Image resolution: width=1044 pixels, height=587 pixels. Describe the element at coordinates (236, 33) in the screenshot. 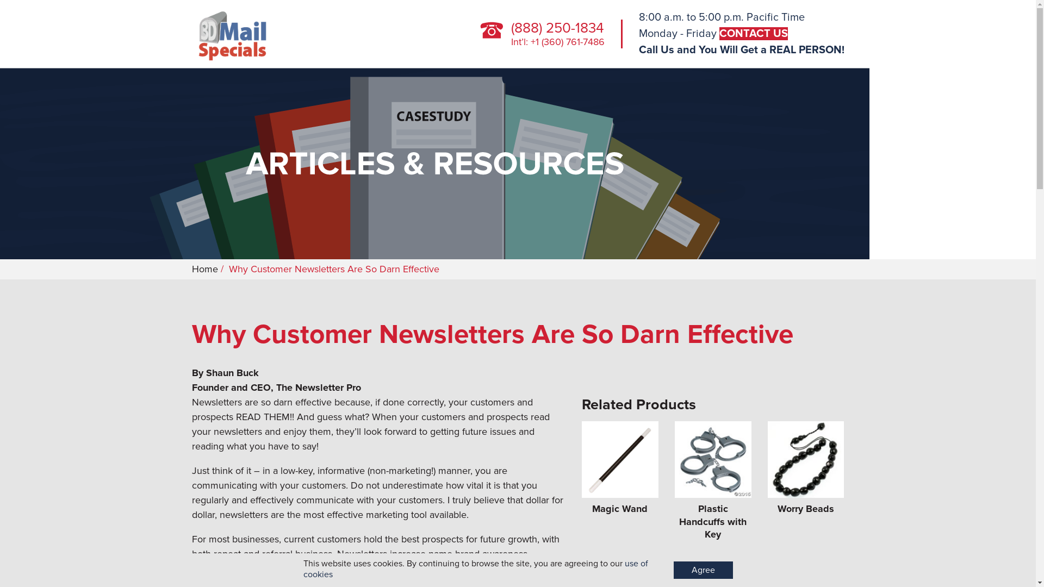

I see `3D Mail Specials` at that location.